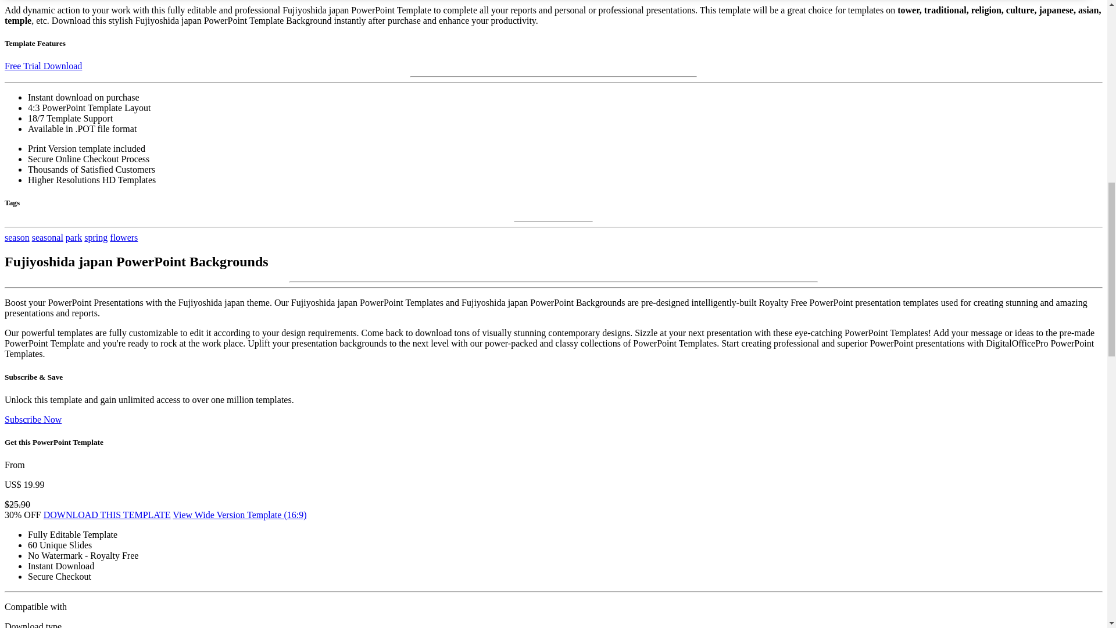 This screenshot has width=1116, height=628. What do you see at coordinates (107, 515) in the screenshot?
I see `Download Fujiyoshida japan` at bounding box center [107, 515].